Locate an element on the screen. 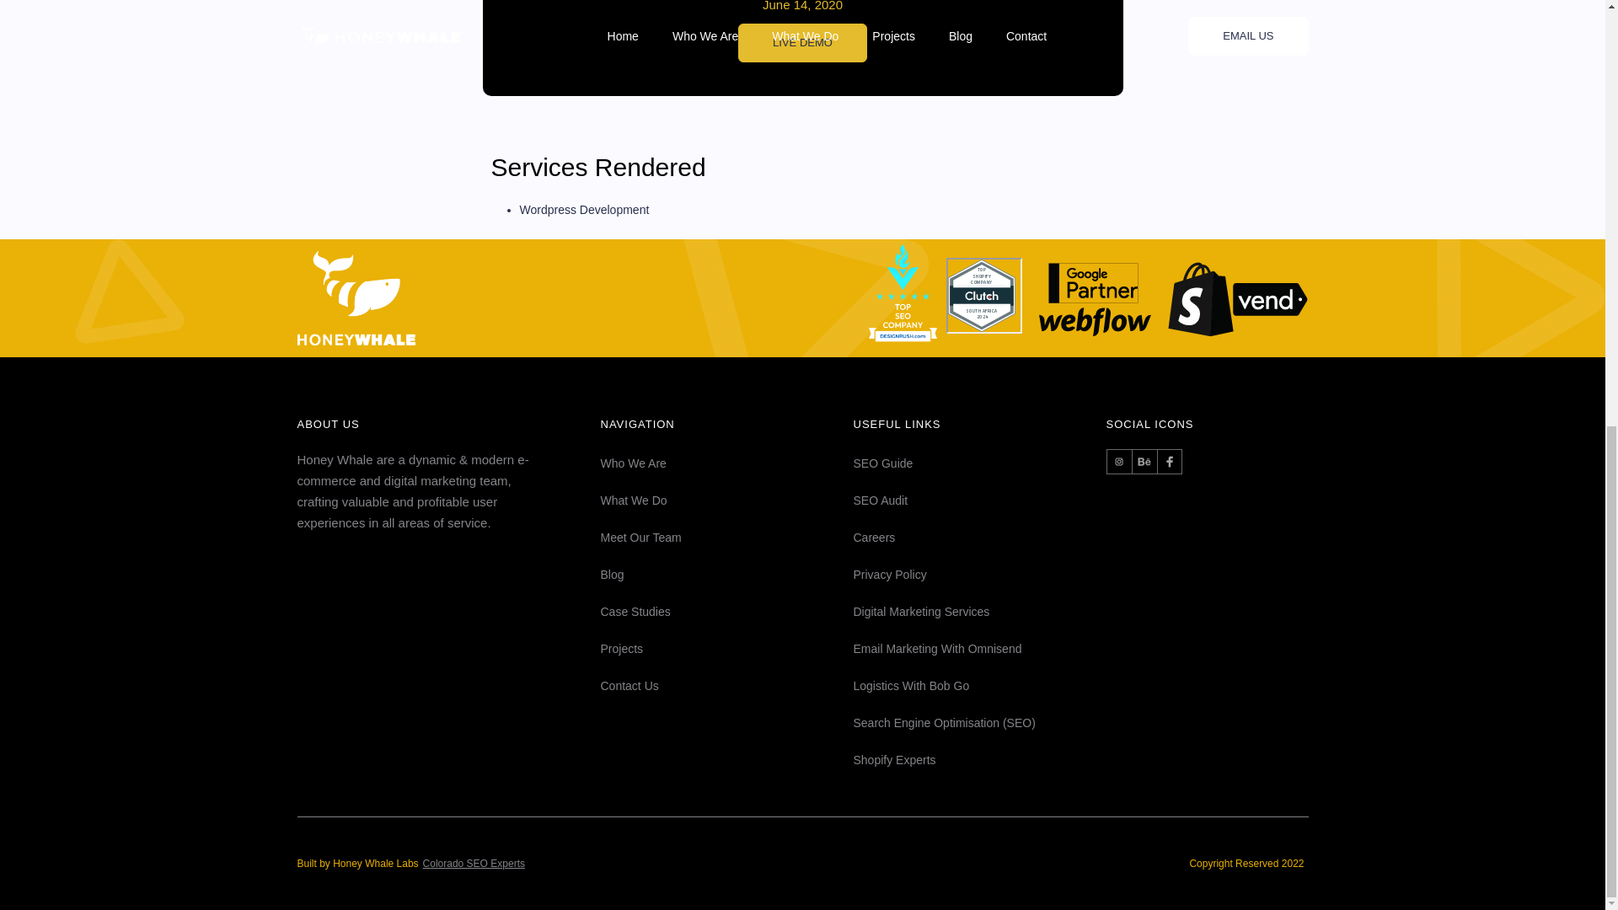 This screenshot has height=910, width=1618. Shopify Experts is located at coordinates (978, 760).